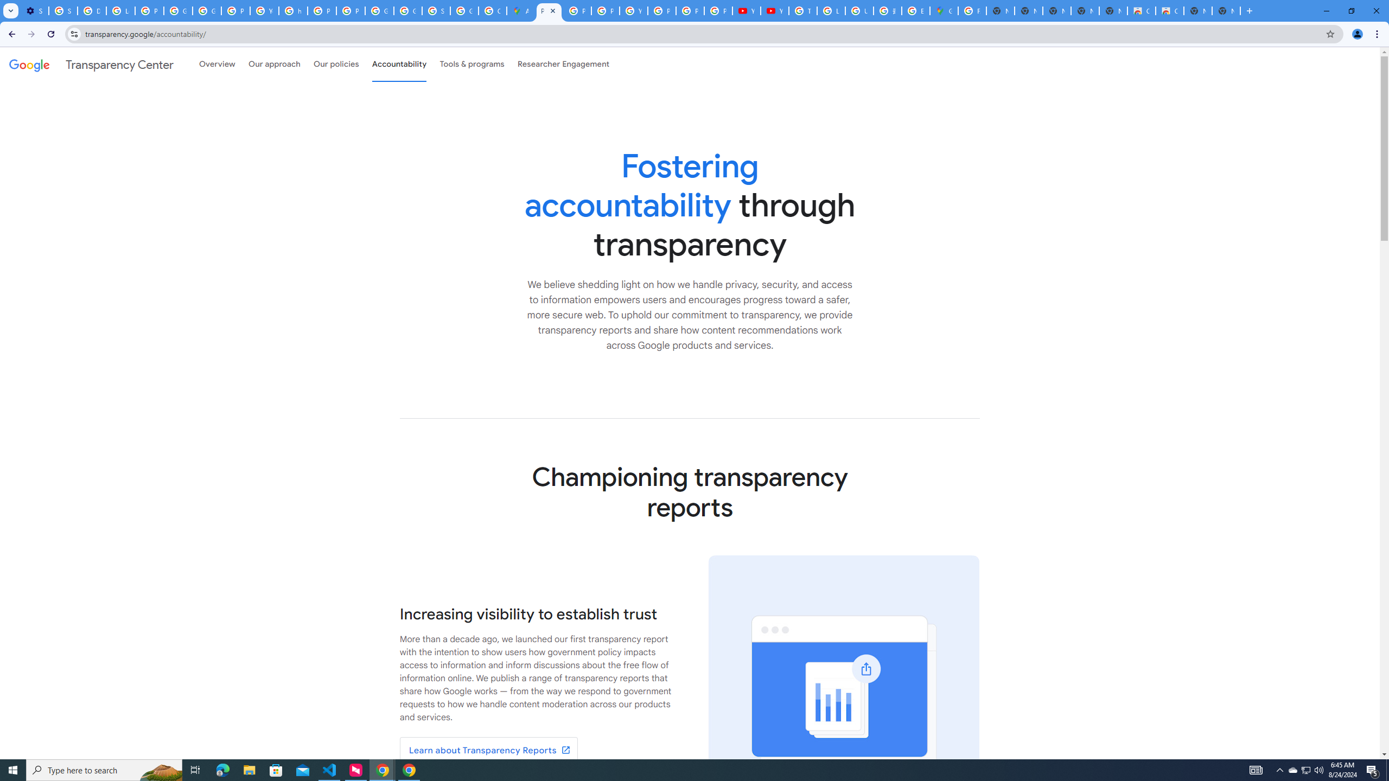 The height and width of the screenshot is (781, 1389). Describe the element at coordinates (436, 11) in the screenshot. I see `Sign in - Google Accounts` at that location.